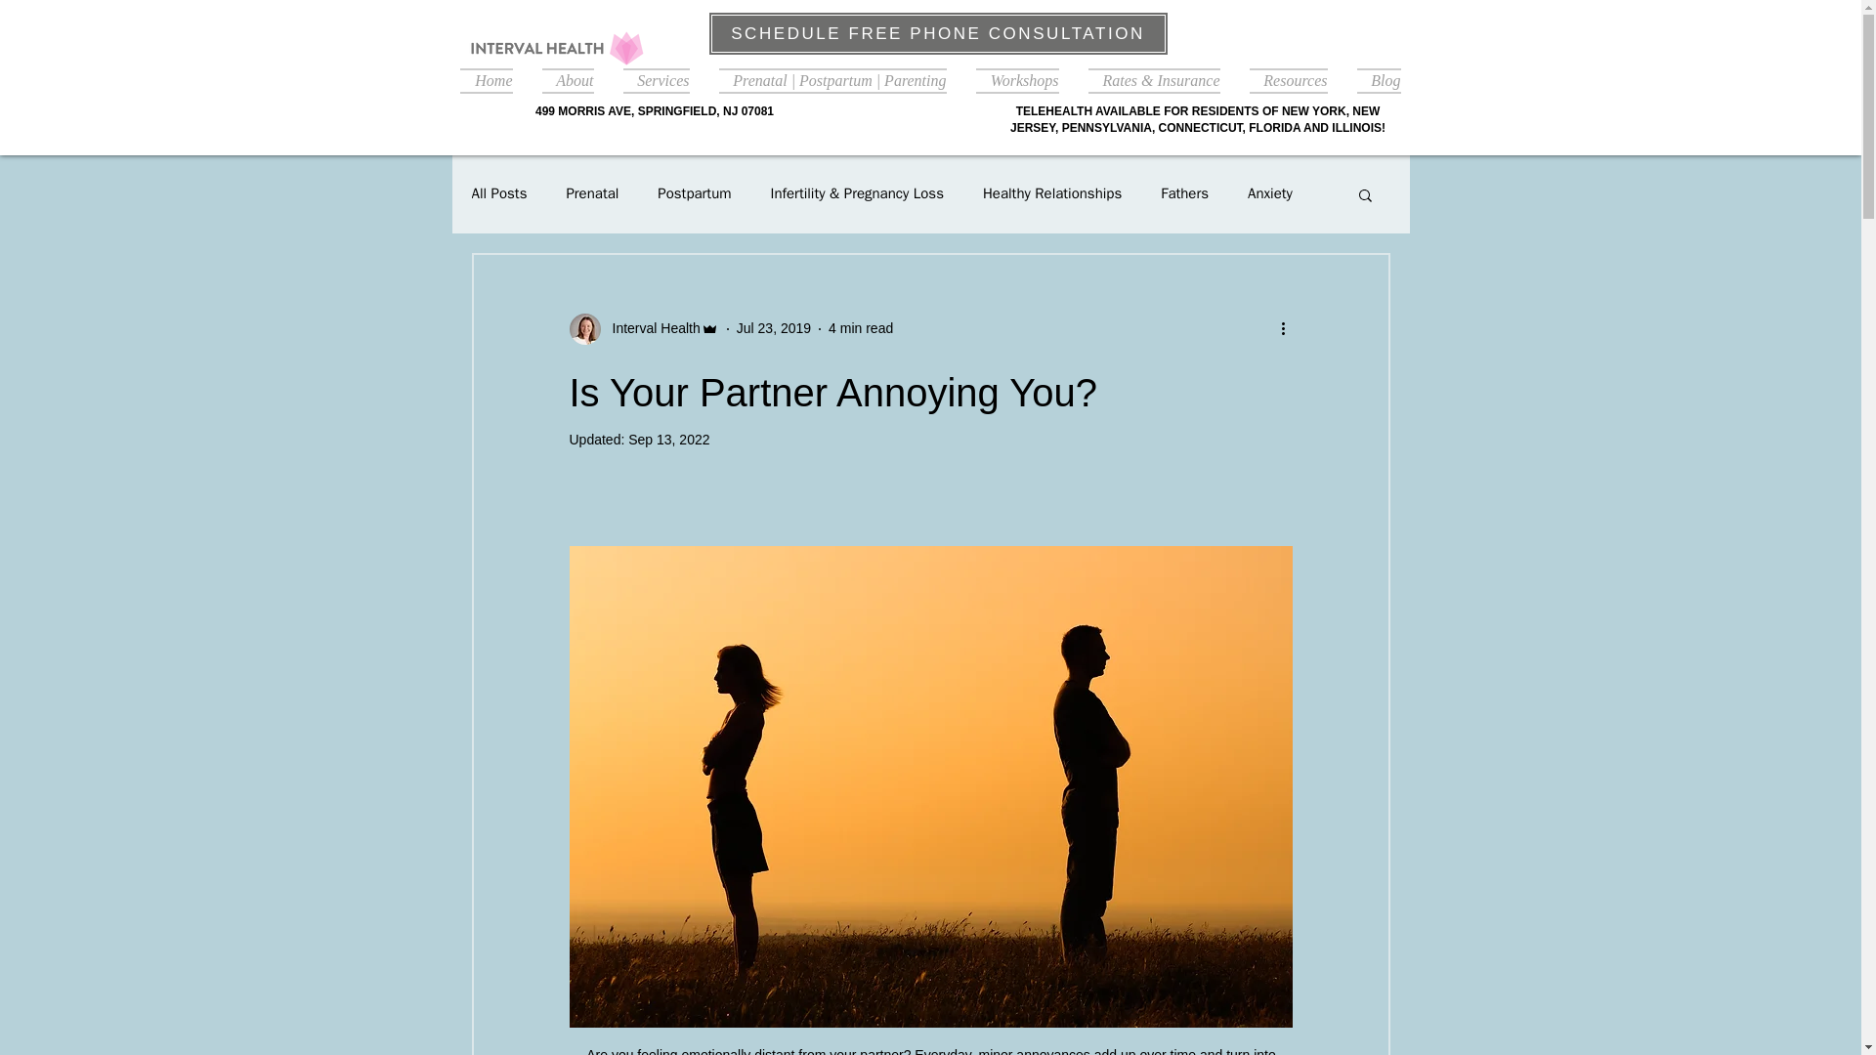  What do you see at coordinates (1269, 193) in the screenshot?
I see `Anxiety` at bounding box center [1269, 193].